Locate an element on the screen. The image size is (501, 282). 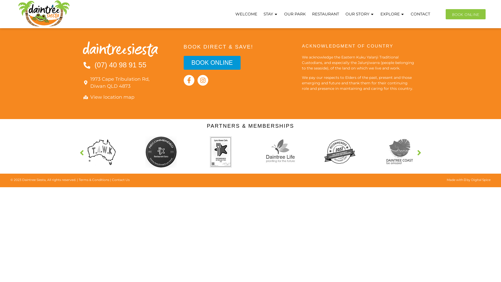
OUR PARK is located at coordinates (295, 14).